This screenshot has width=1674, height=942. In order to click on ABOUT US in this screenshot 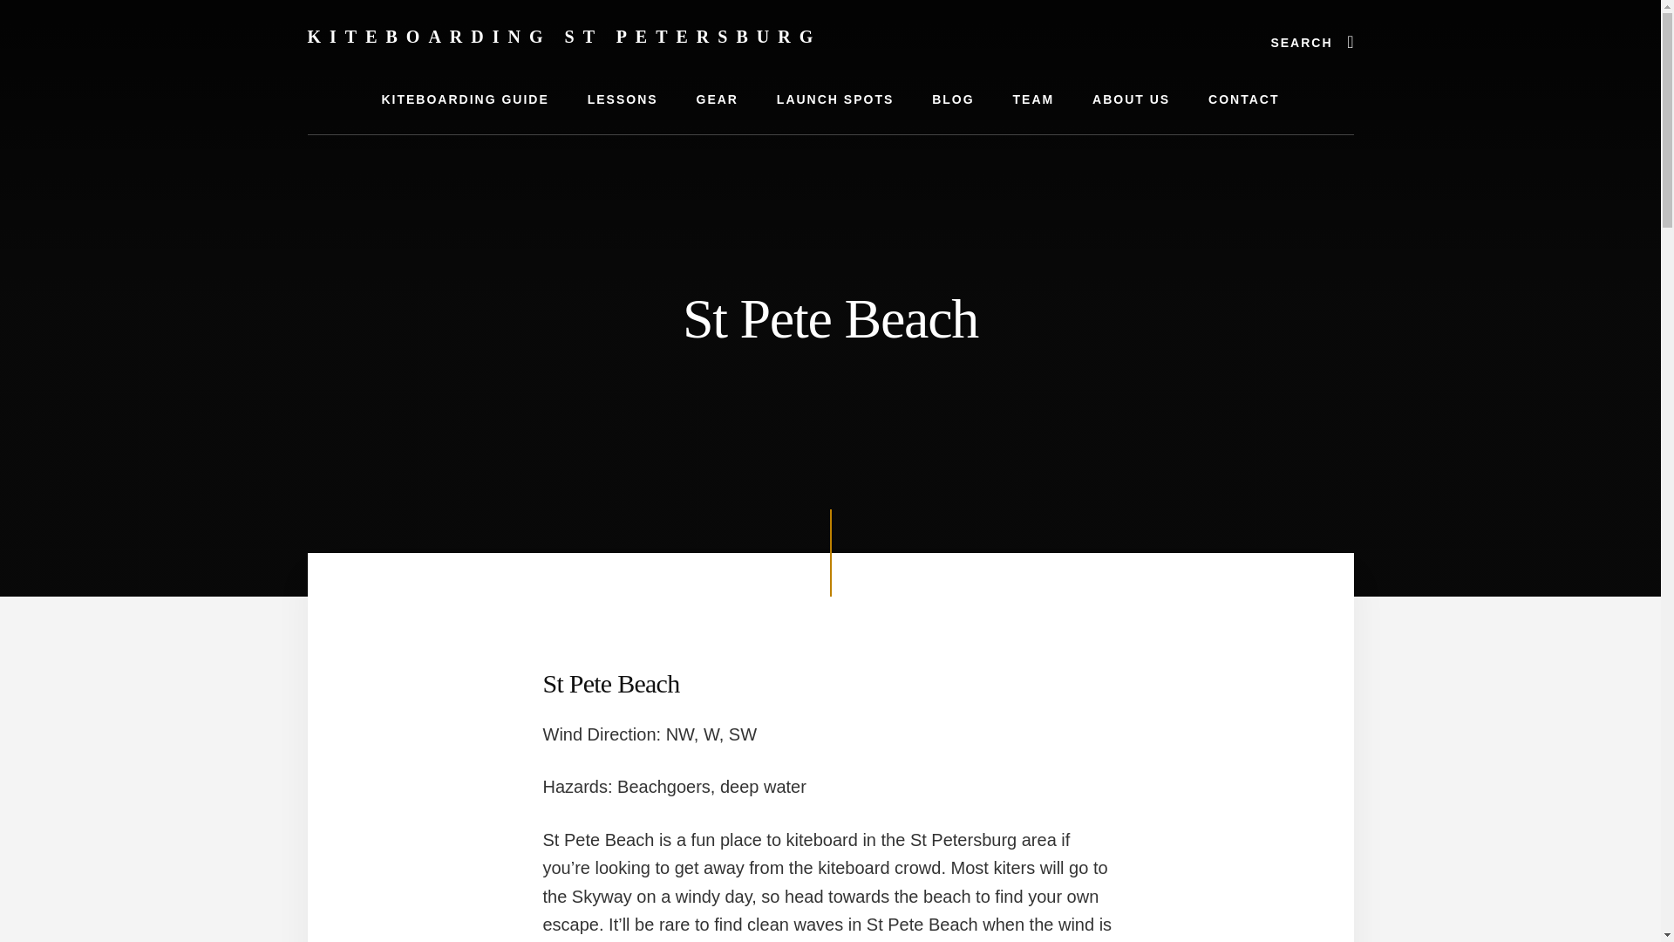, I will do `click(1130, 99)`.